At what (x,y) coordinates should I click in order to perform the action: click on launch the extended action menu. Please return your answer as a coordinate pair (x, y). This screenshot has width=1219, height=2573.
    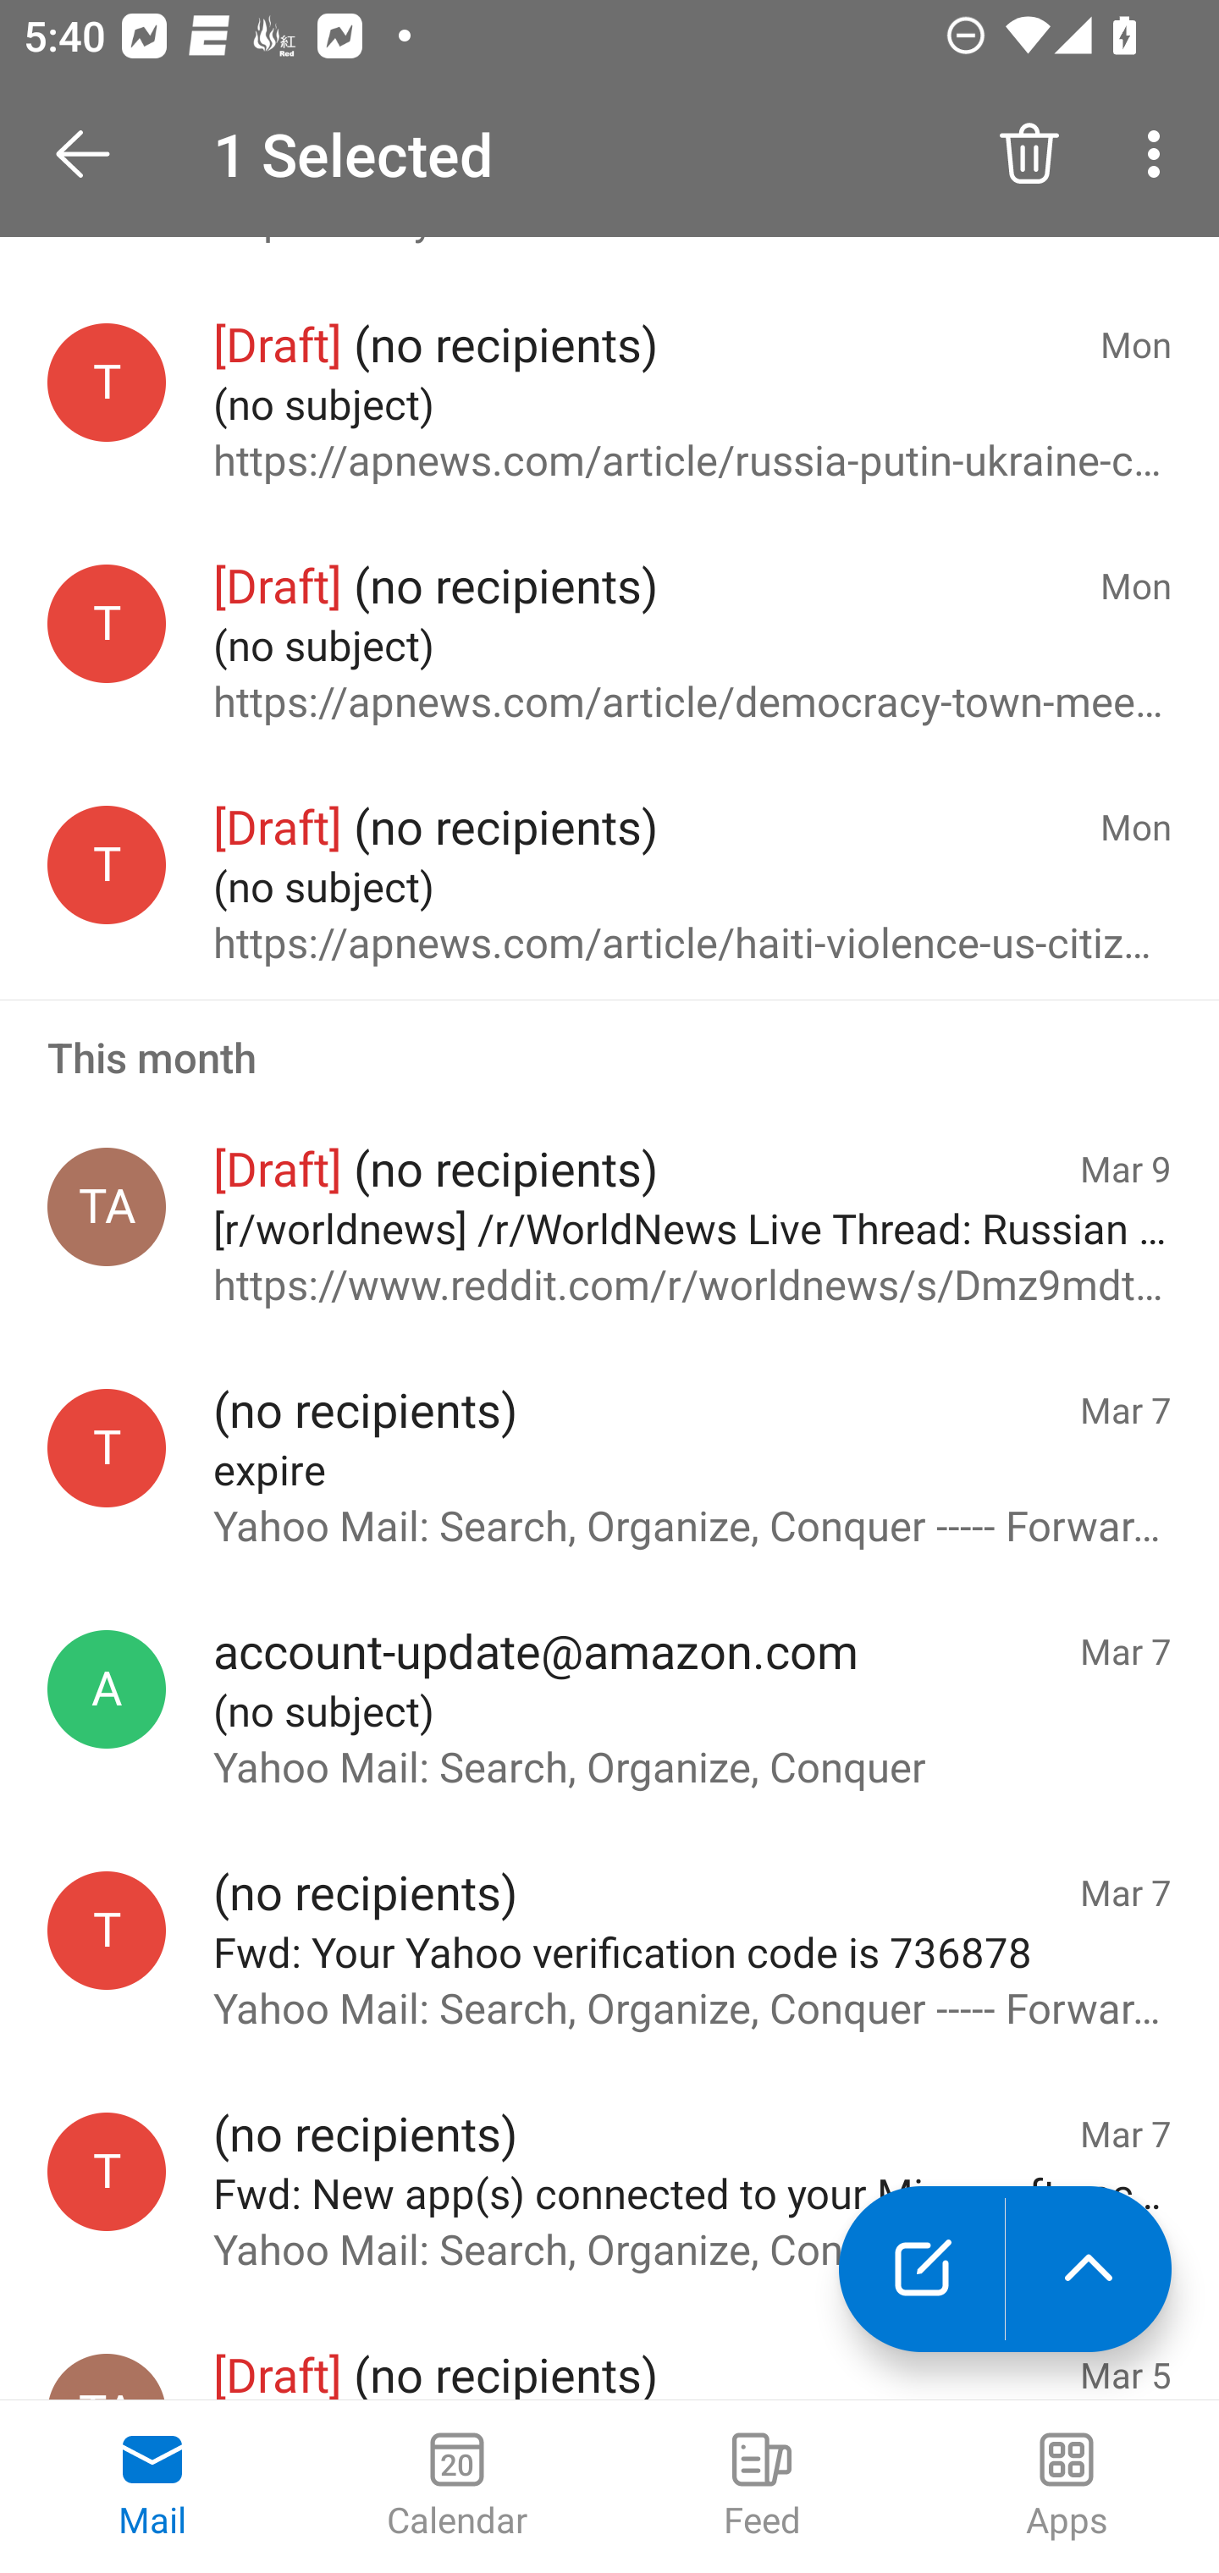
    Looking at the image, I should click on (1089, 2269).